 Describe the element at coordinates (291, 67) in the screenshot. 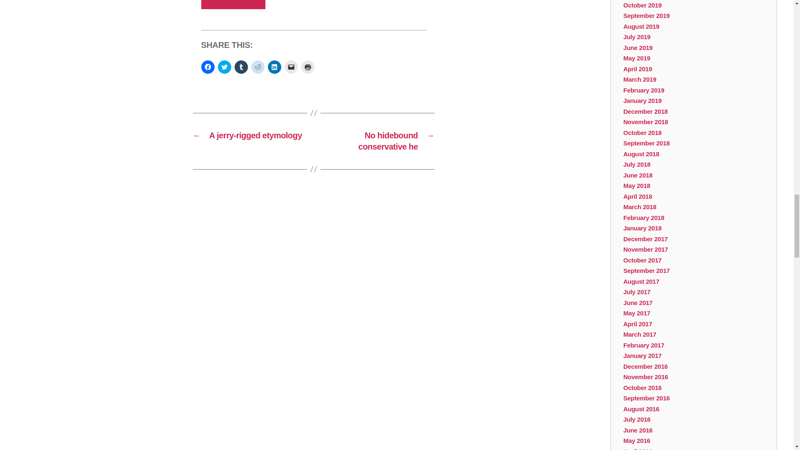

I see `Click to email a link to a friend` at that location.